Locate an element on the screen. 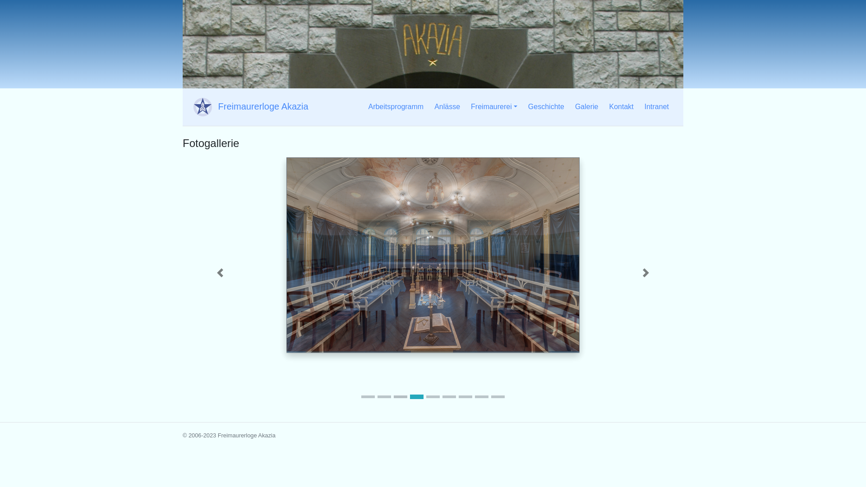 The height and width of the screenshot is (487, 866). Geschichte is located at coordinates (546, 107).